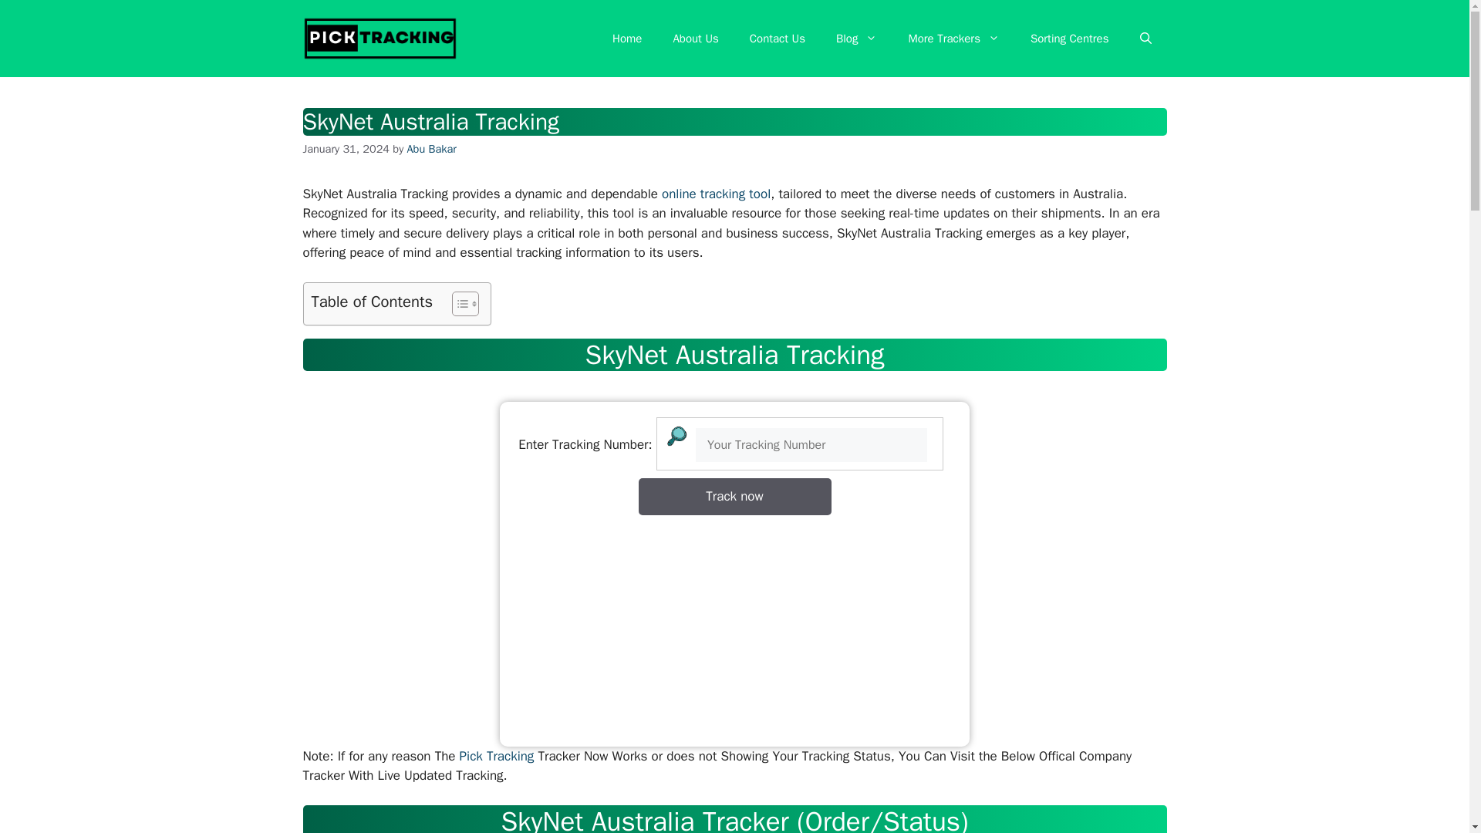 The width and height of the screenshot is (1481, 833). Describe the element at coordinates (432, 148) in the screenshot. I see `View all posts by Abu Bakar` at that location.